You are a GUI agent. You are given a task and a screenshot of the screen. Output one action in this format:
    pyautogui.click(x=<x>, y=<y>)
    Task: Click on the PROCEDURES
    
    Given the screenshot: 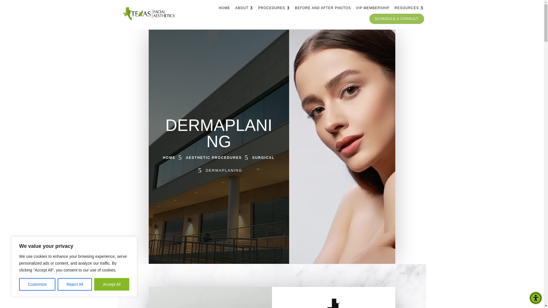 What is the action you would take?
    pyautogui.click(x=274, y=8)
    